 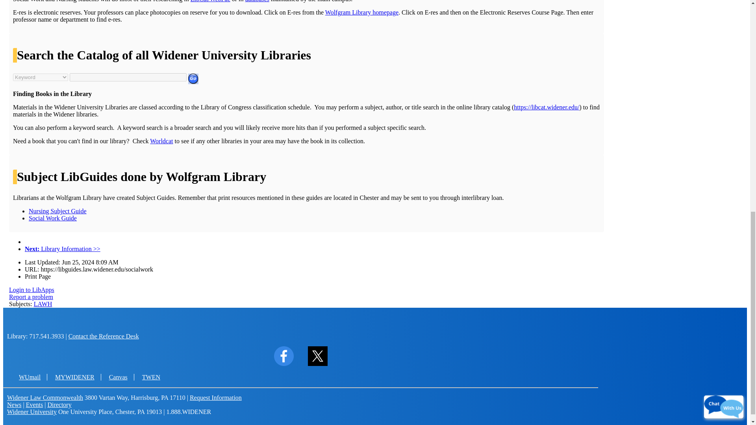 What do you see at coordinates (31, 290) in the screenshot?
I see `Login to LibApps` at bounding box center [31, 290].